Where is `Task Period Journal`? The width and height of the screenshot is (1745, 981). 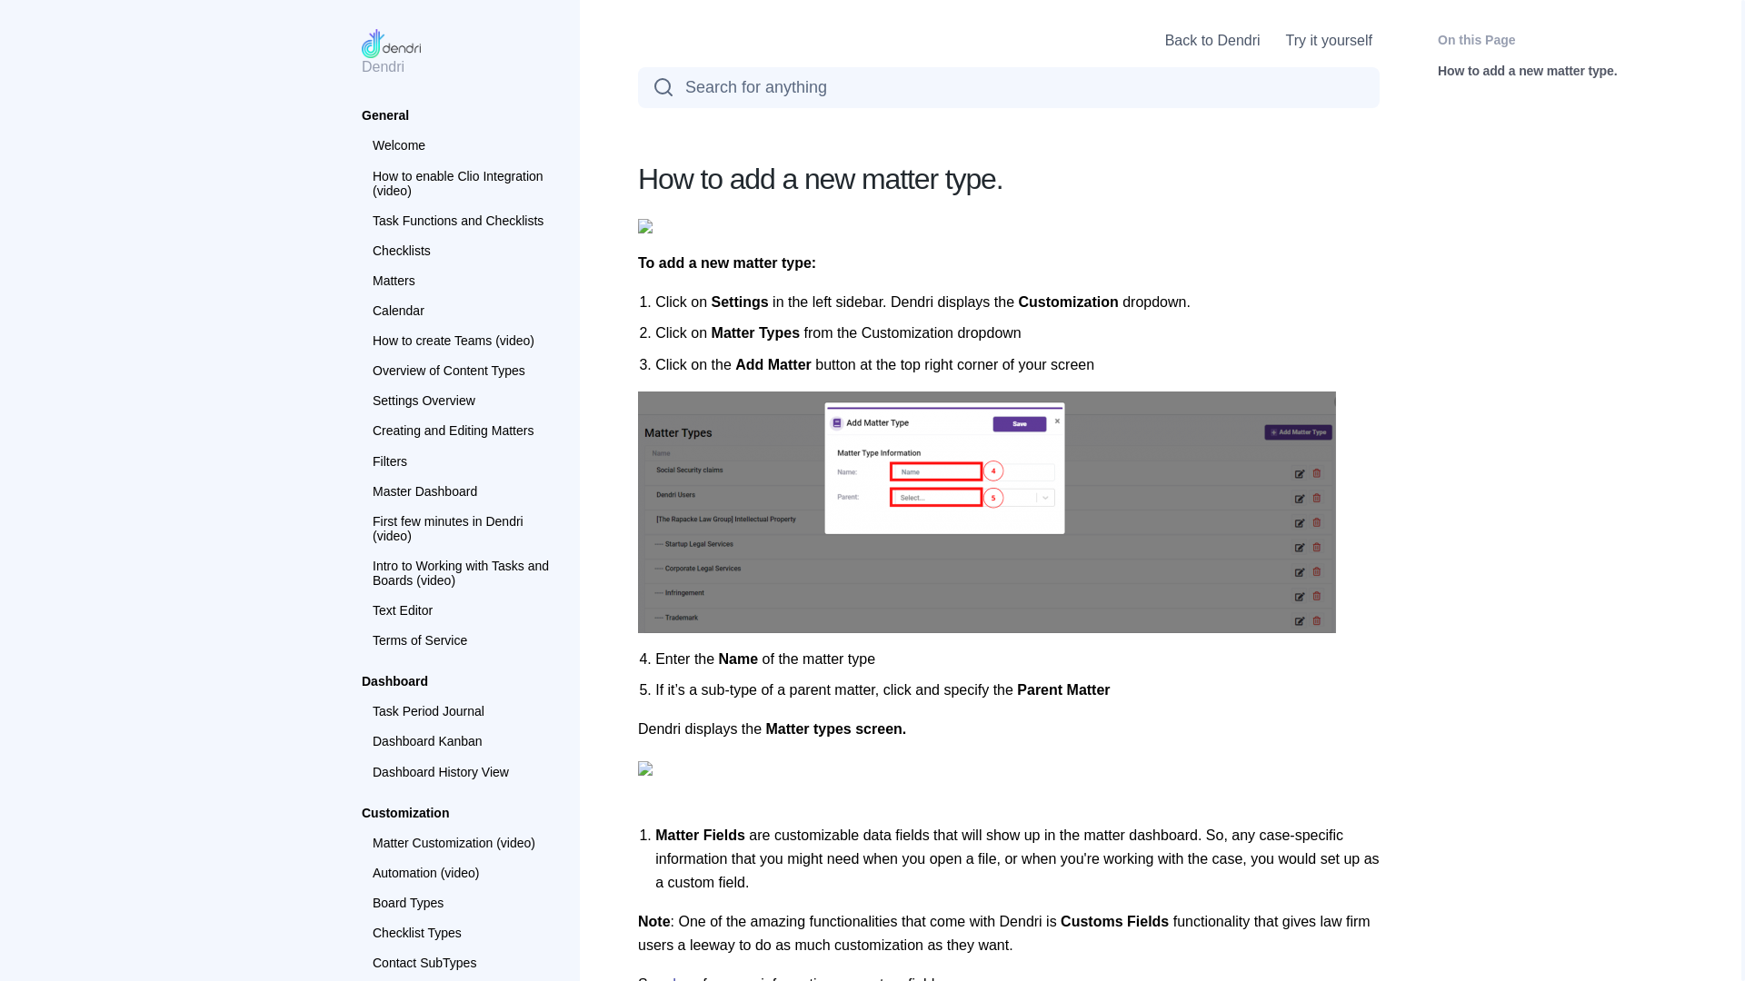
Task Period Journal is located at coordinates (462, 710).